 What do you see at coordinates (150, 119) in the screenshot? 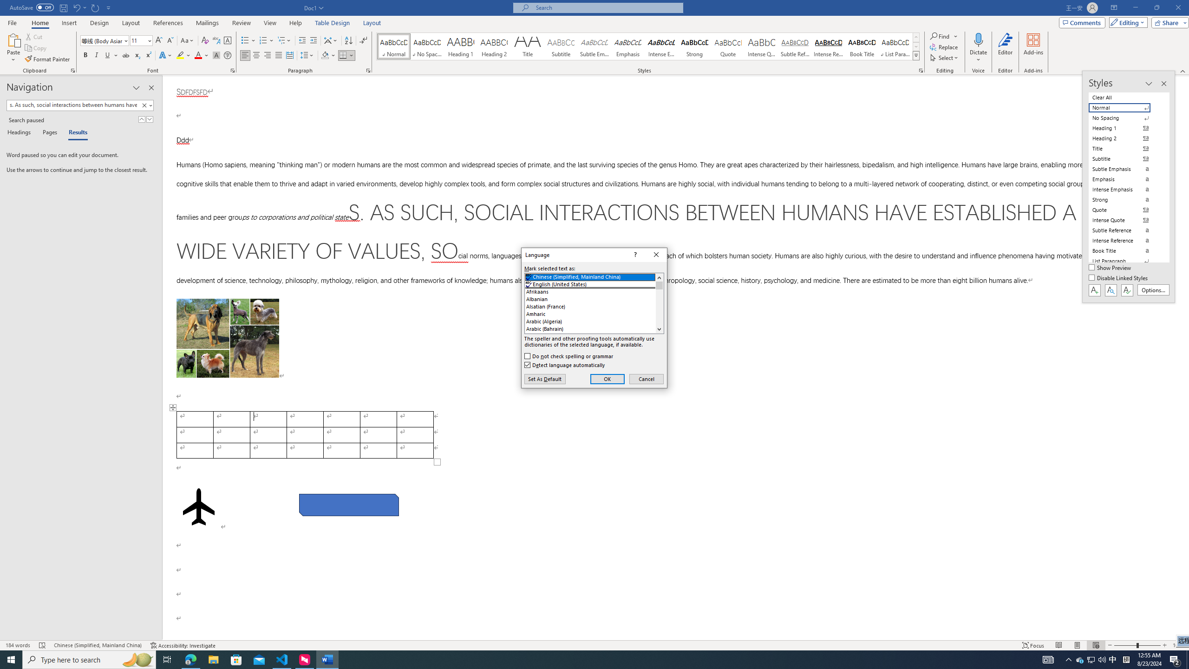
I see `Next Result` at bounding box center [150, 119].